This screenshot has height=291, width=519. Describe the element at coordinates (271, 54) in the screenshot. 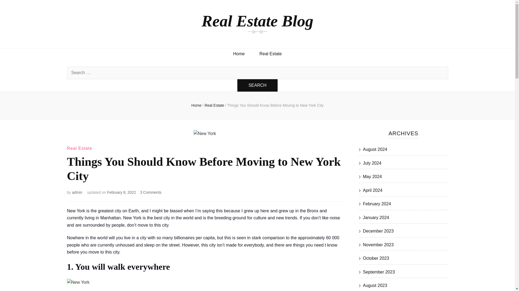

I see `Real Estate` at that location.